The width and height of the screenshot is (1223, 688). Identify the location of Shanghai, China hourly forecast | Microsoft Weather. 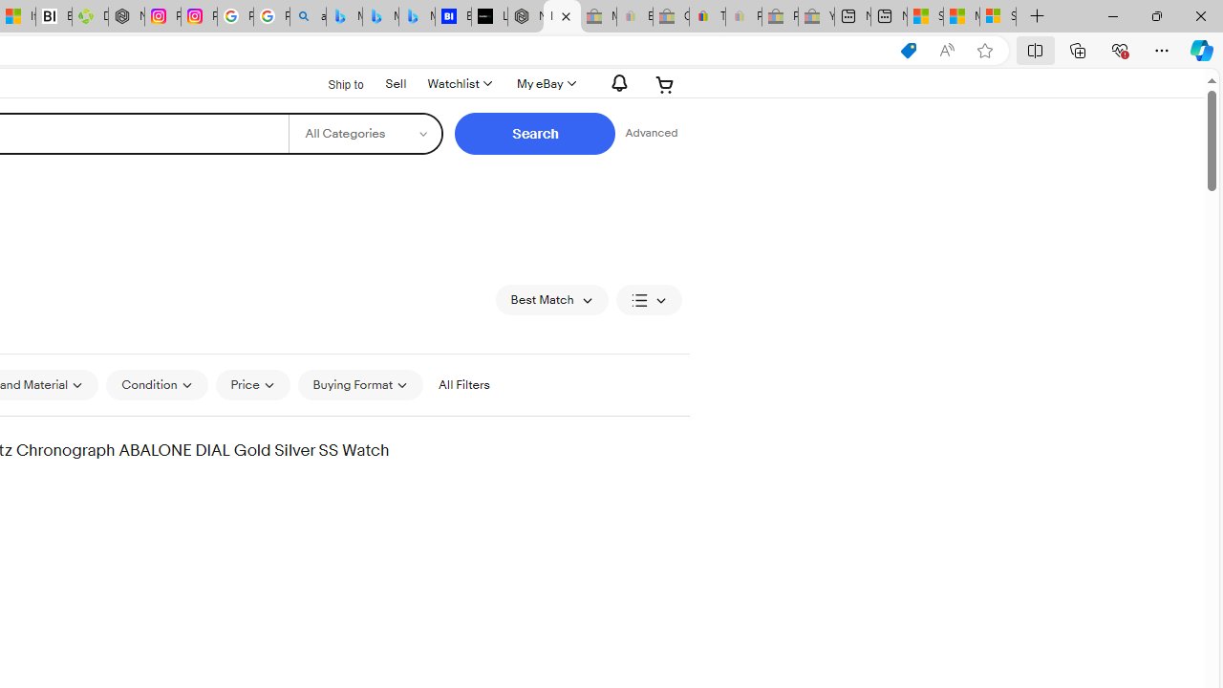
(925, 17).